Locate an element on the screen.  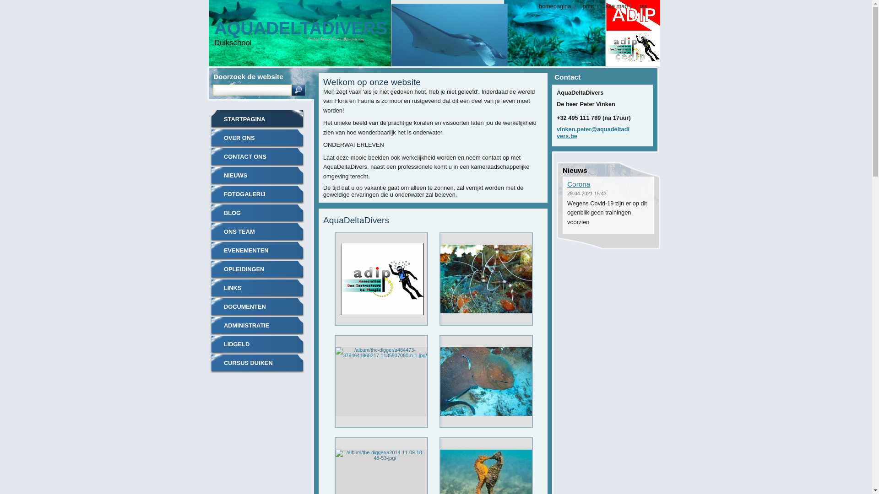
CONTACT ONS is located at coordinates (257, 157).